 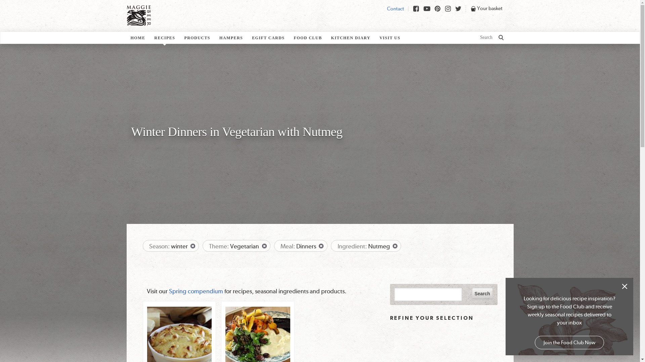 What do you see at coordinates (458, 9) in the screenshot?
I see `Maggie on Twitter` at bounding box center [458, 9].